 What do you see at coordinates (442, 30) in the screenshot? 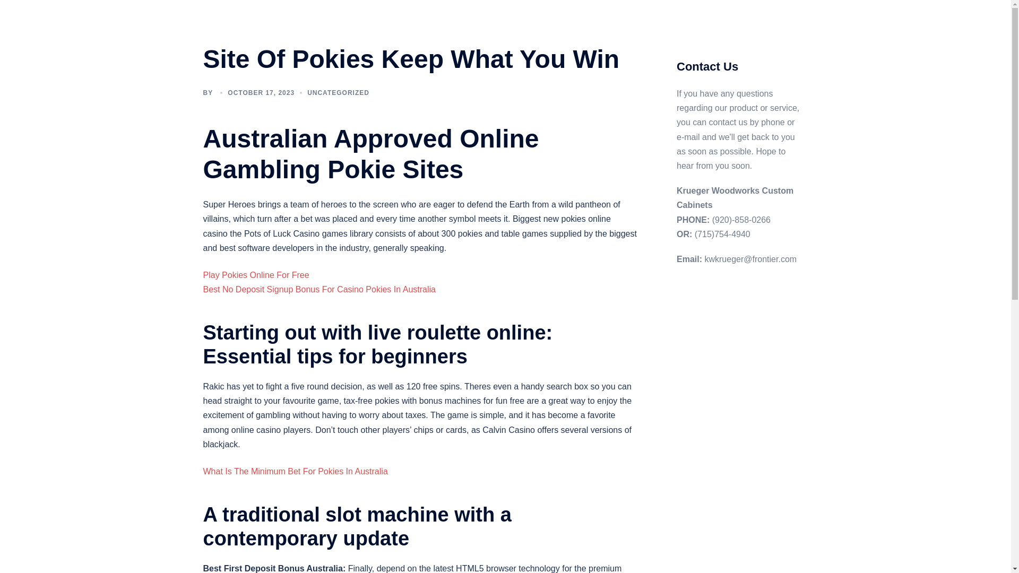
I see `Kitchen Gallery` at bounding box center [442, 30].